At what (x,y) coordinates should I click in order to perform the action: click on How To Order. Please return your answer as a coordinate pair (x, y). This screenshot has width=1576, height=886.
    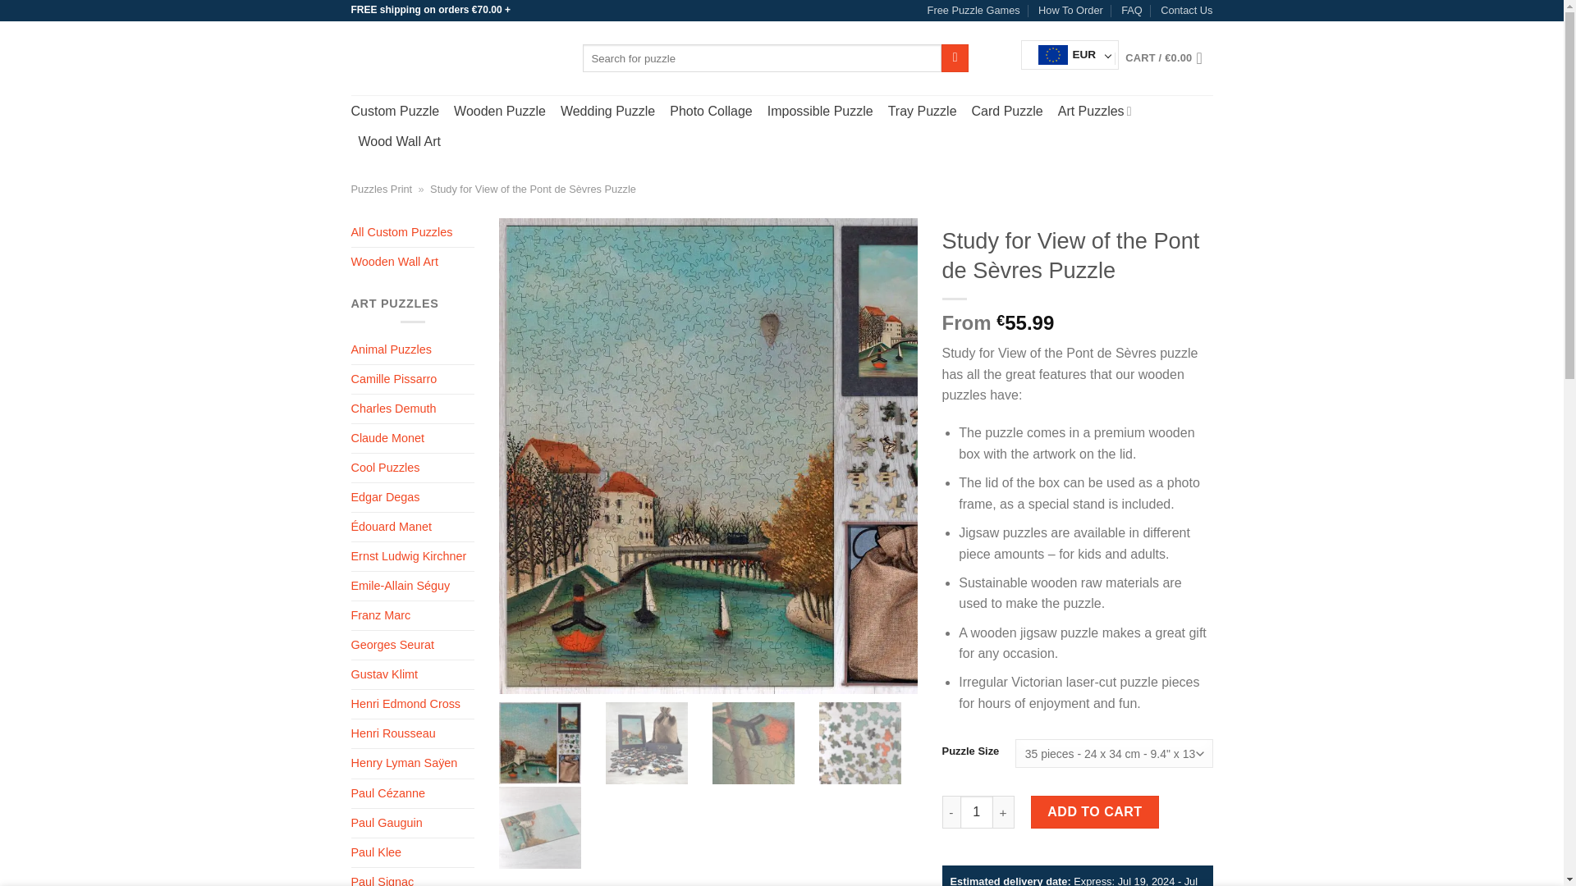
    Looking at the image, I should click on (1070, 10).